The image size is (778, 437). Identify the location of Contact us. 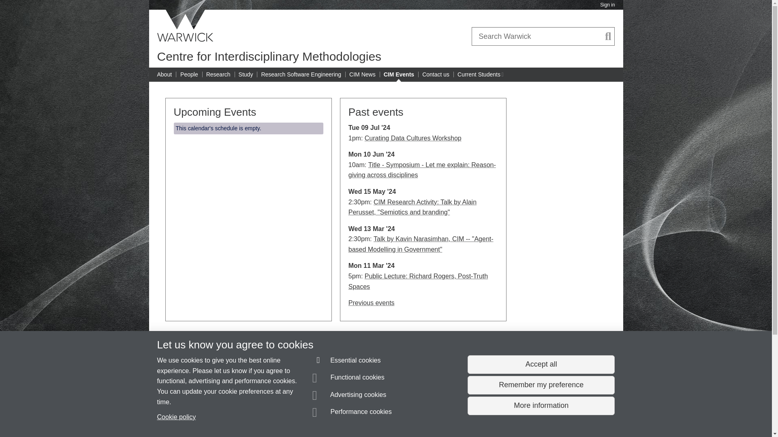
(413, 207).